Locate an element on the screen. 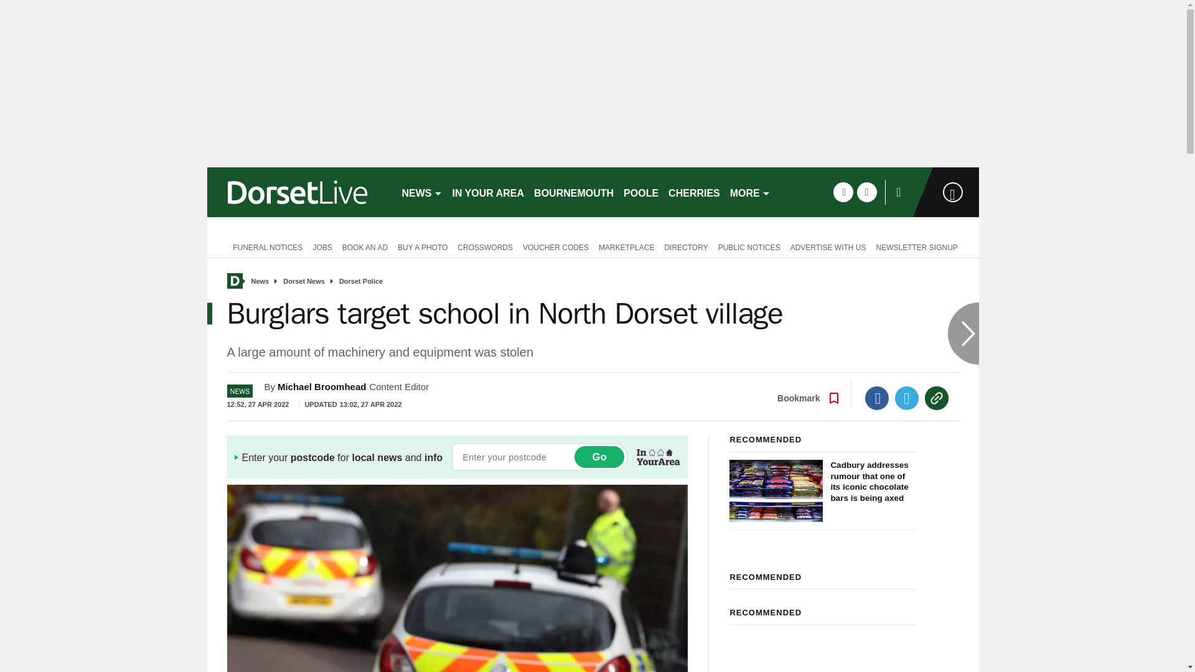  MARKETPLACE is located at coordinates (626, 246).